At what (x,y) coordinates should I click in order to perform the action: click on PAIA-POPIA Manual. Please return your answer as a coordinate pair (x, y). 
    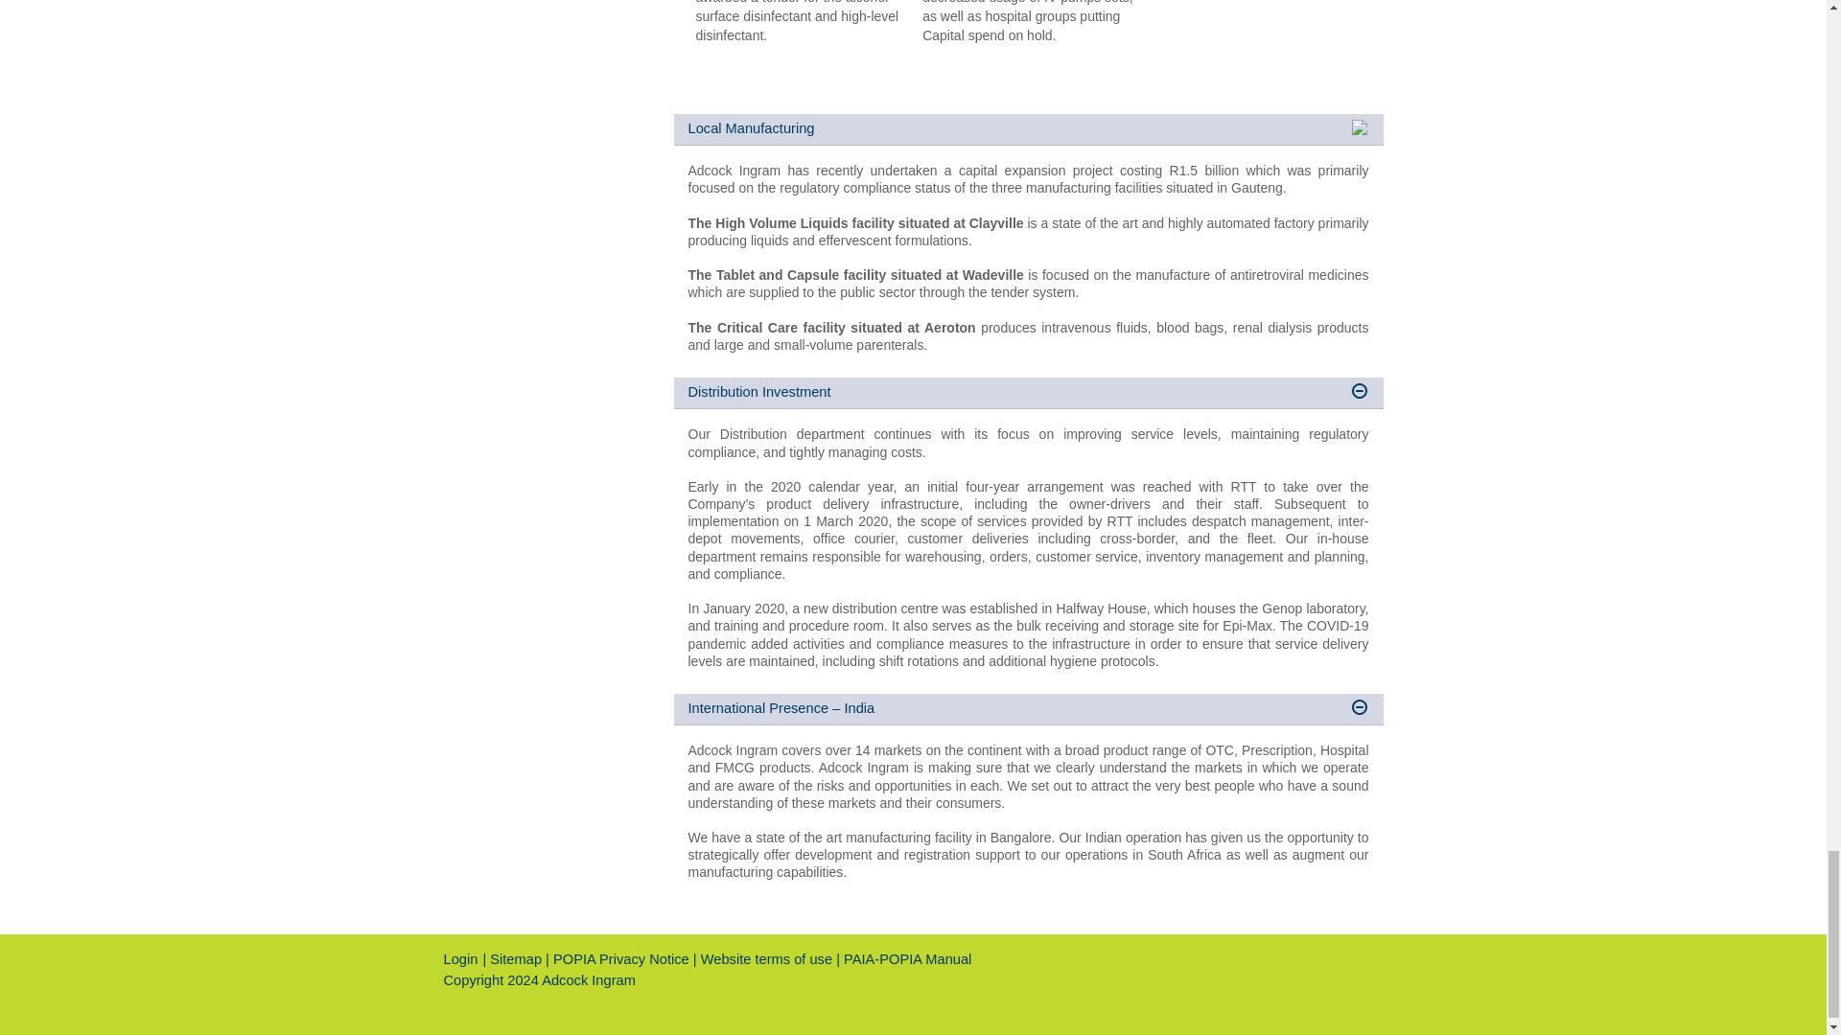
    Looking at the image, I should click on (907, 958).